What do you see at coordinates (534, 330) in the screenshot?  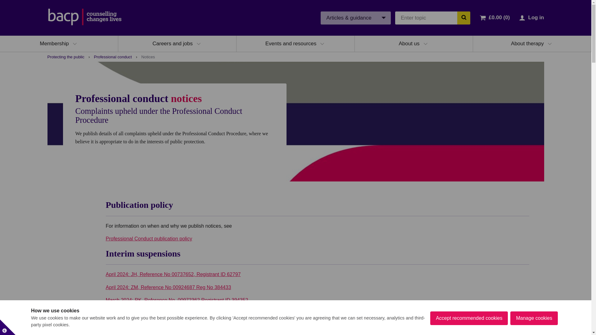 I see `Manage cookies` at bounding box center [534, 330].